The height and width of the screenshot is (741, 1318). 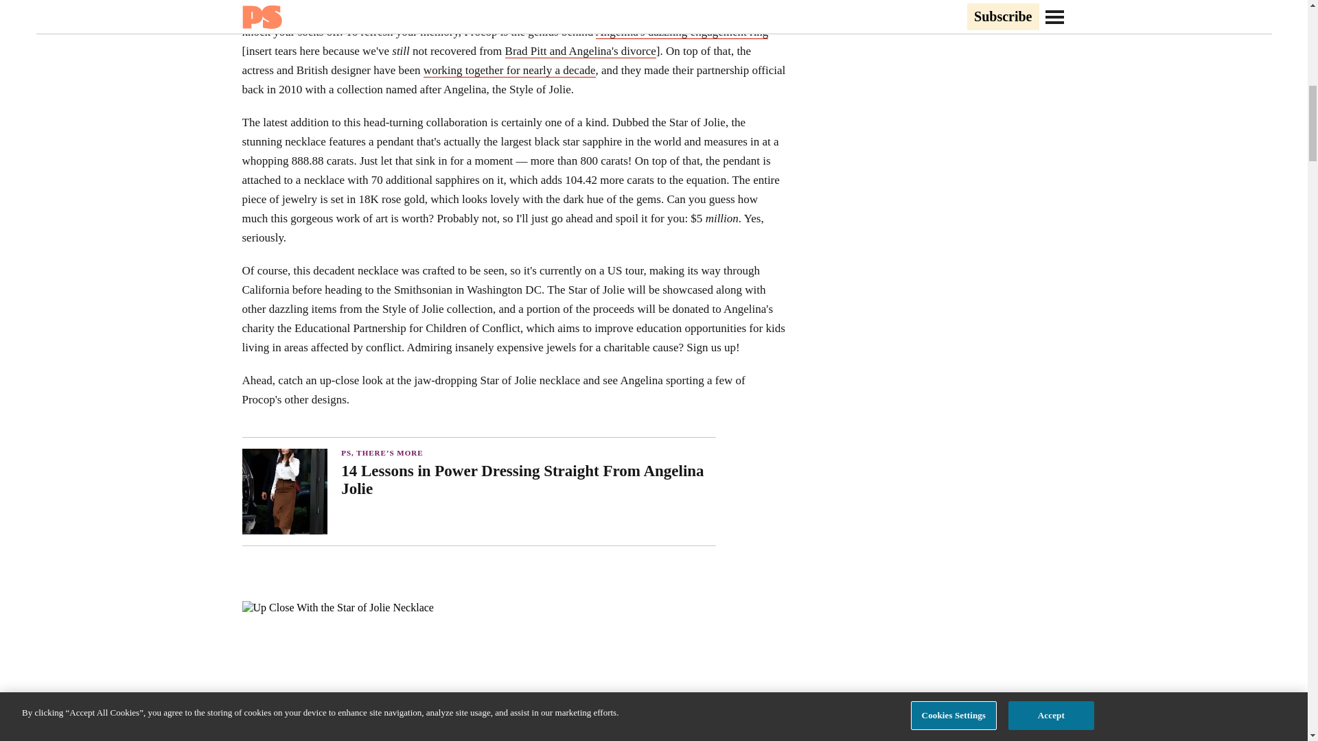 I want to click on Angelina's dazzling engagement ring, so click(x=682, y=32).